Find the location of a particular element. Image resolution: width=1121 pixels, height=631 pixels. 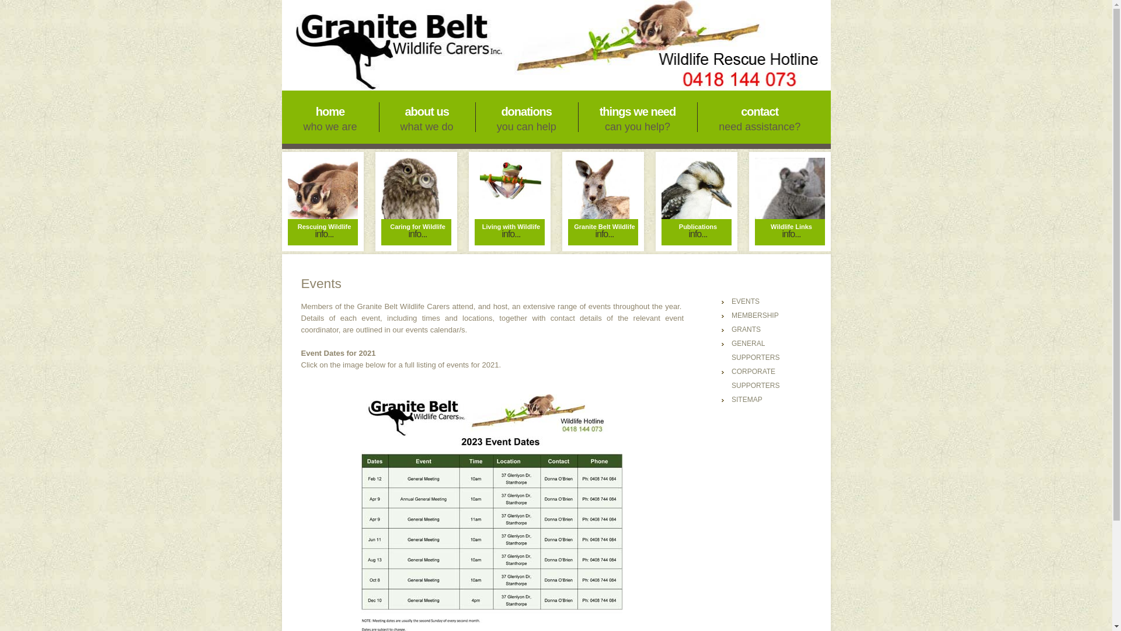

info... is located at coordinates (330, 234).